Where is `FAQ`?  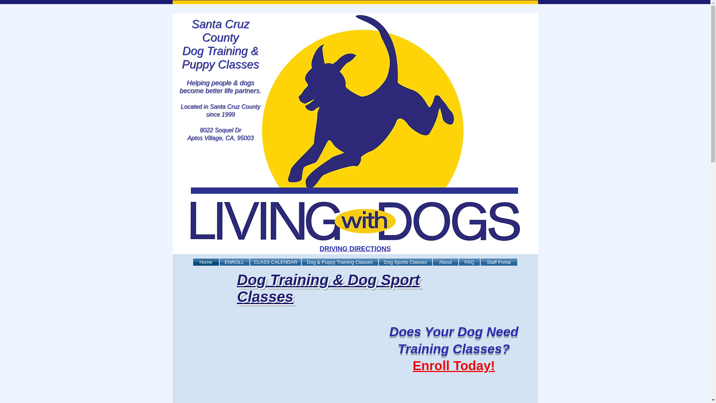 FAQ is located at coordinates (470, 262).